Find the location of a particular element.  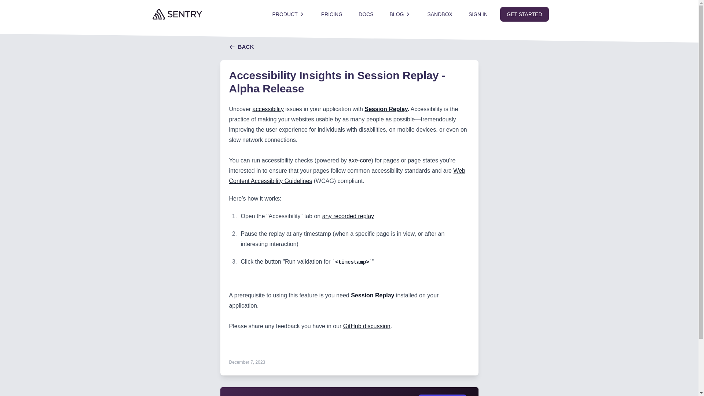

SANDBOX is located at coordinates (439, 14).